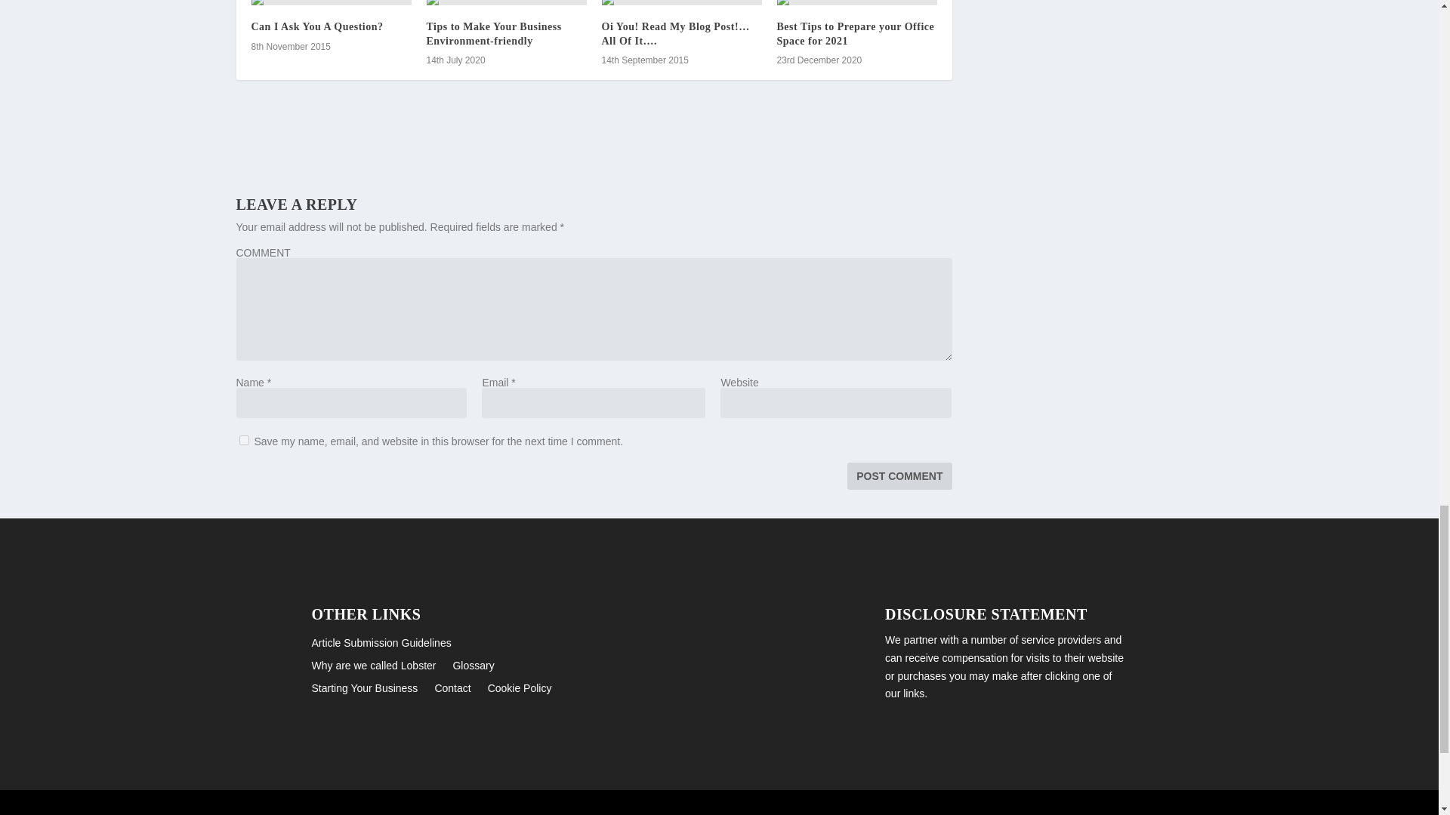  I want to click on yes, so click(243, 439).